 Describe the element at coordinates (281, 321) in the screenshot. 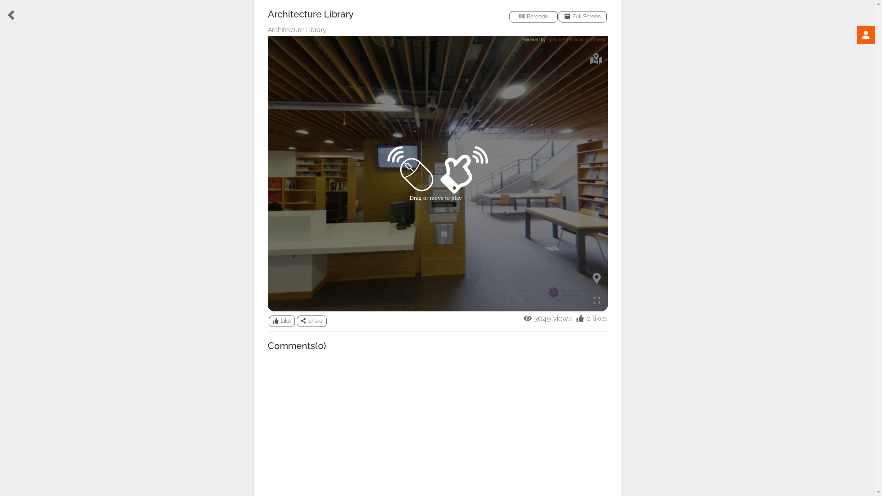

I see `Like` at that location.